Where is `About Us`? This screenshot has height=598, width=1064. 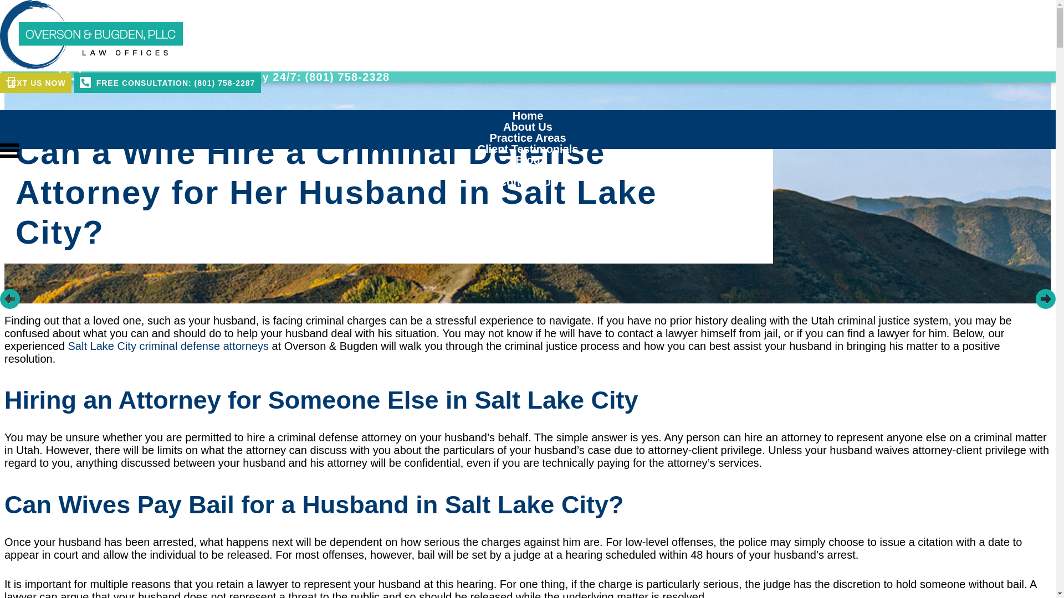
About Us is located at coordinates (528, 126).